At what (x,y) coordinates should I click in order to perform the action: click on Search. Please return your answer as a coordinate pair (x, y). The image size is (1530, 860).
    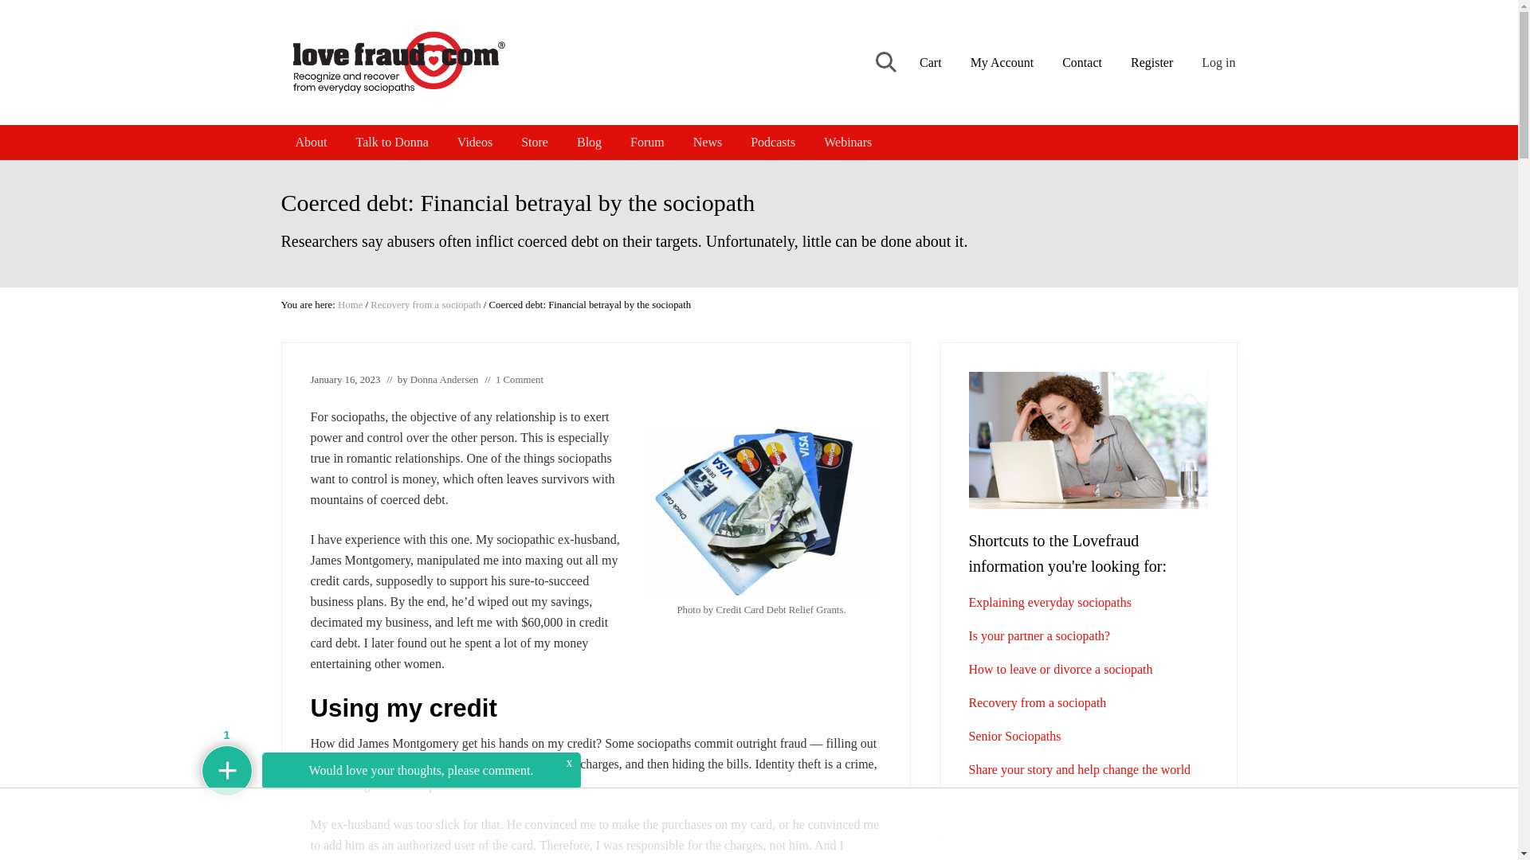
    Looking at the image, I should click on (884, 62).